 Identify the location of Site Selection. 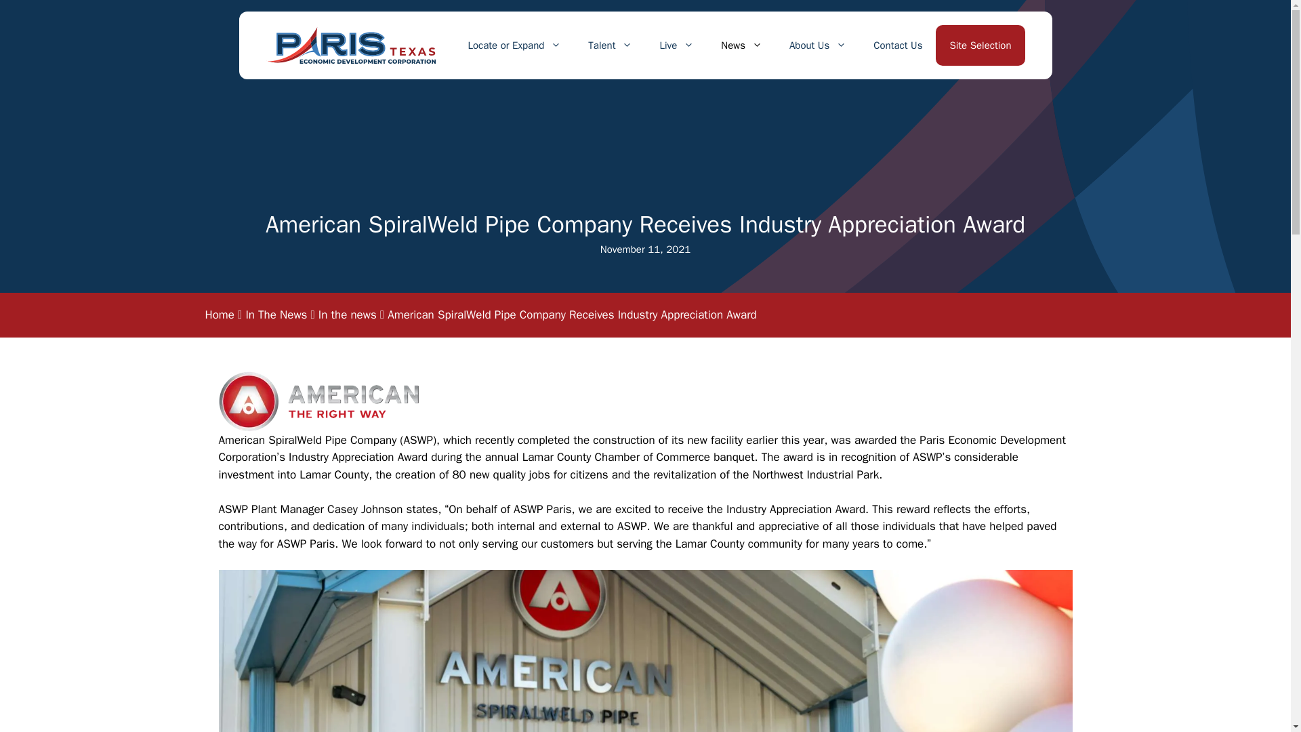
(980, 45).